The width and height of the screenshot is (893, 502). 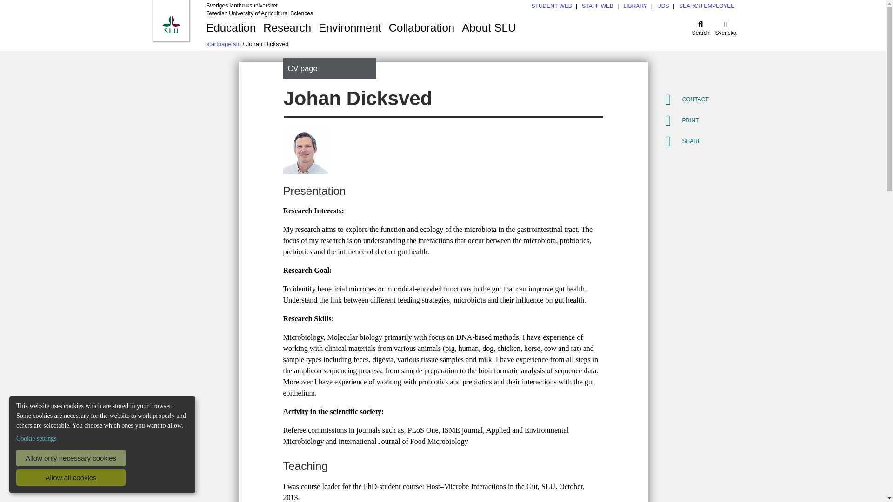 I want to click on STUDENT WEB, so click(x=552, y=6).